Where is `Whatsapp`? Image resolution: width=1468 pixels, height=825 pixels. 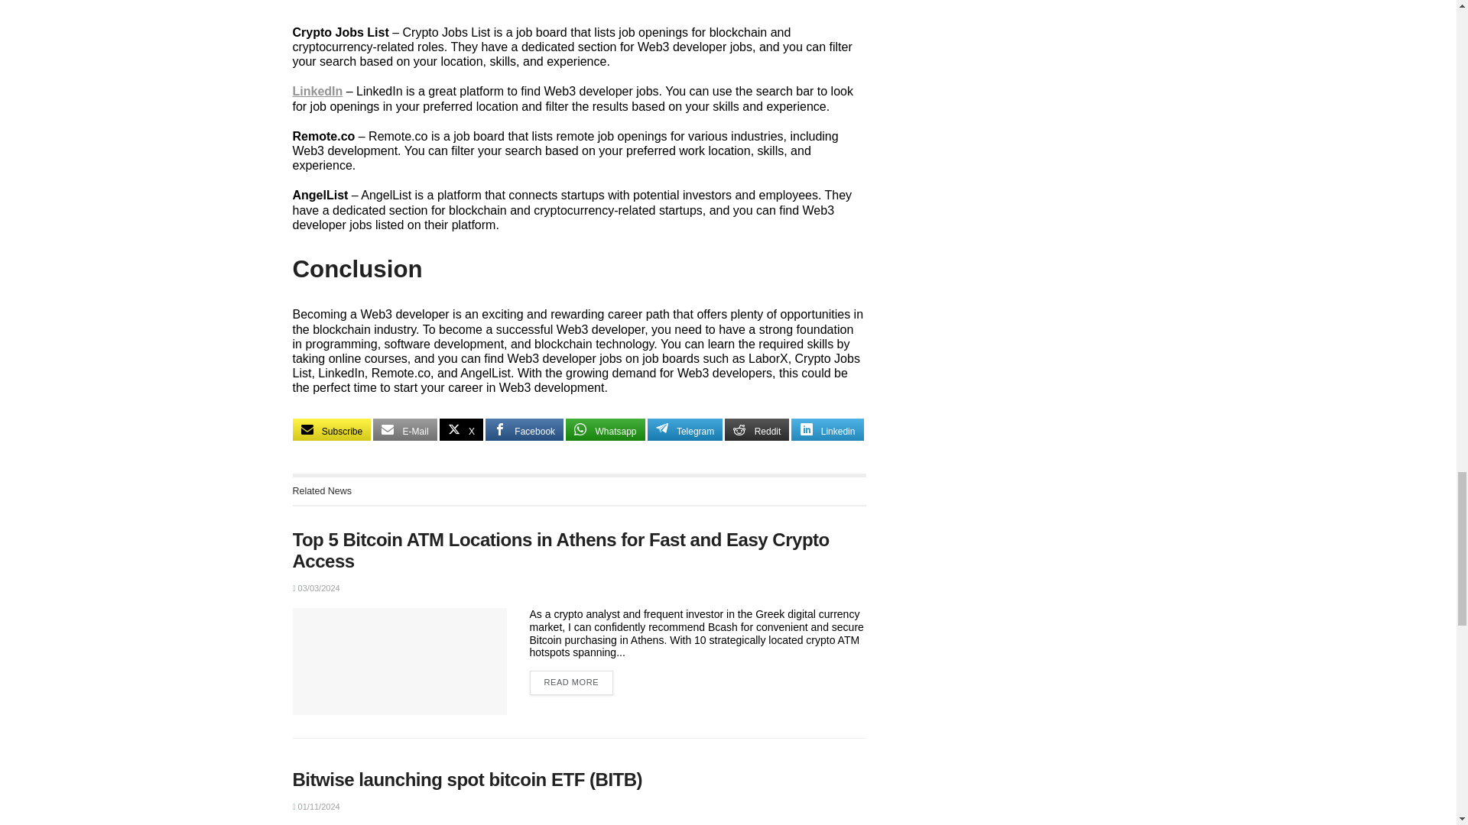
Whatsapp is located at coordinates (604, 429).